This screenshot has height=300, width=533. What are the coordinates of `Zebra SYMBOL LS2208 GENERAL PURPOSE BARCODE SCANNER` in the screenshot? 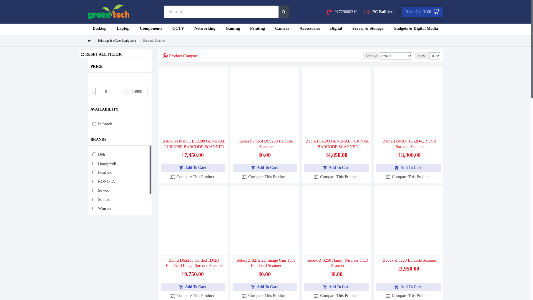 It's located at (194, 144).